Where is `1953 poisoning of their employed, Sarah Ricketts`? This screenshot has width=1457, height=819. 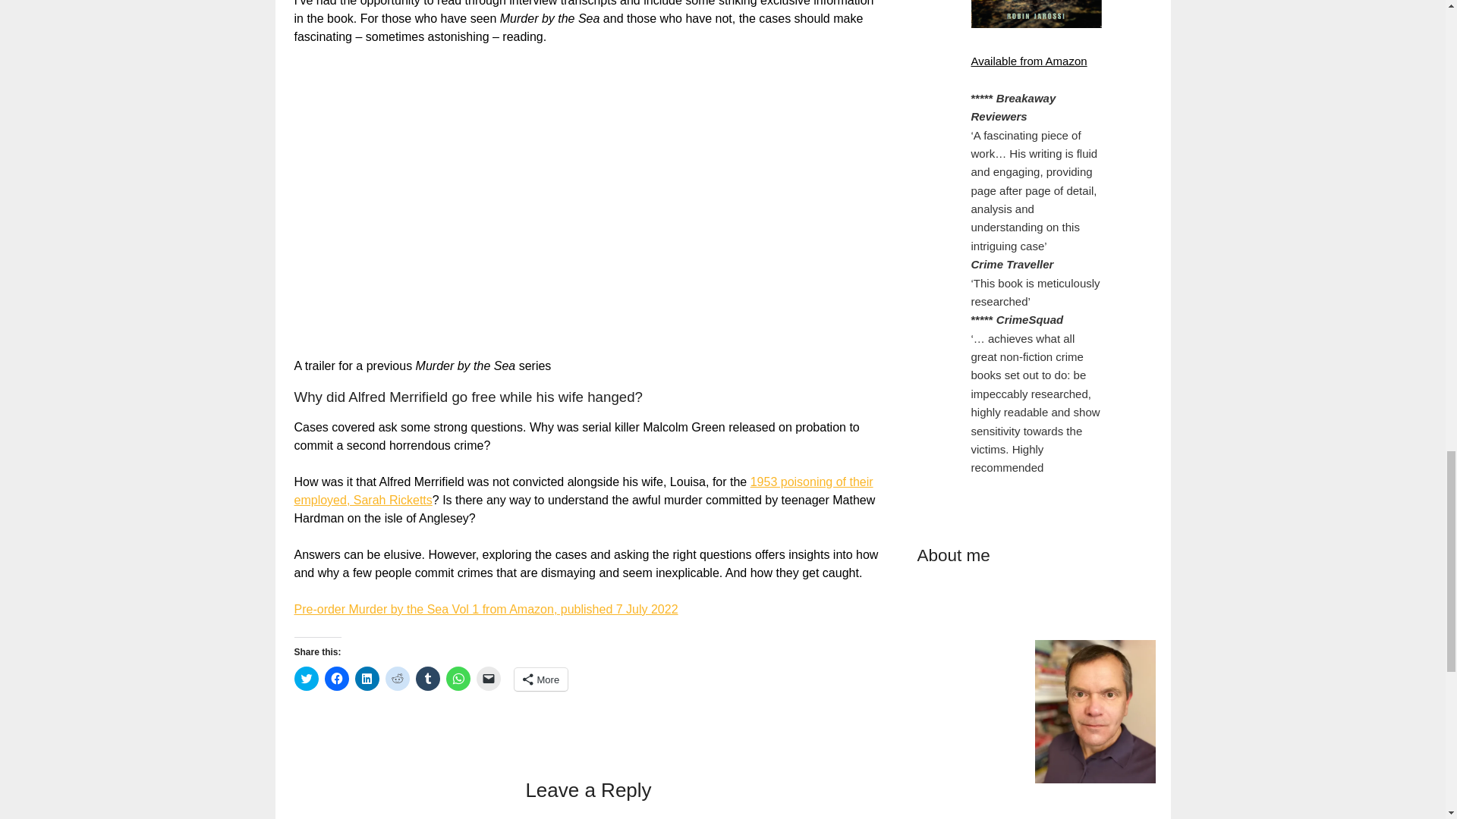 1953 poisoning of their employed, Sarah Ricketts is located at coordinates (583, 491).